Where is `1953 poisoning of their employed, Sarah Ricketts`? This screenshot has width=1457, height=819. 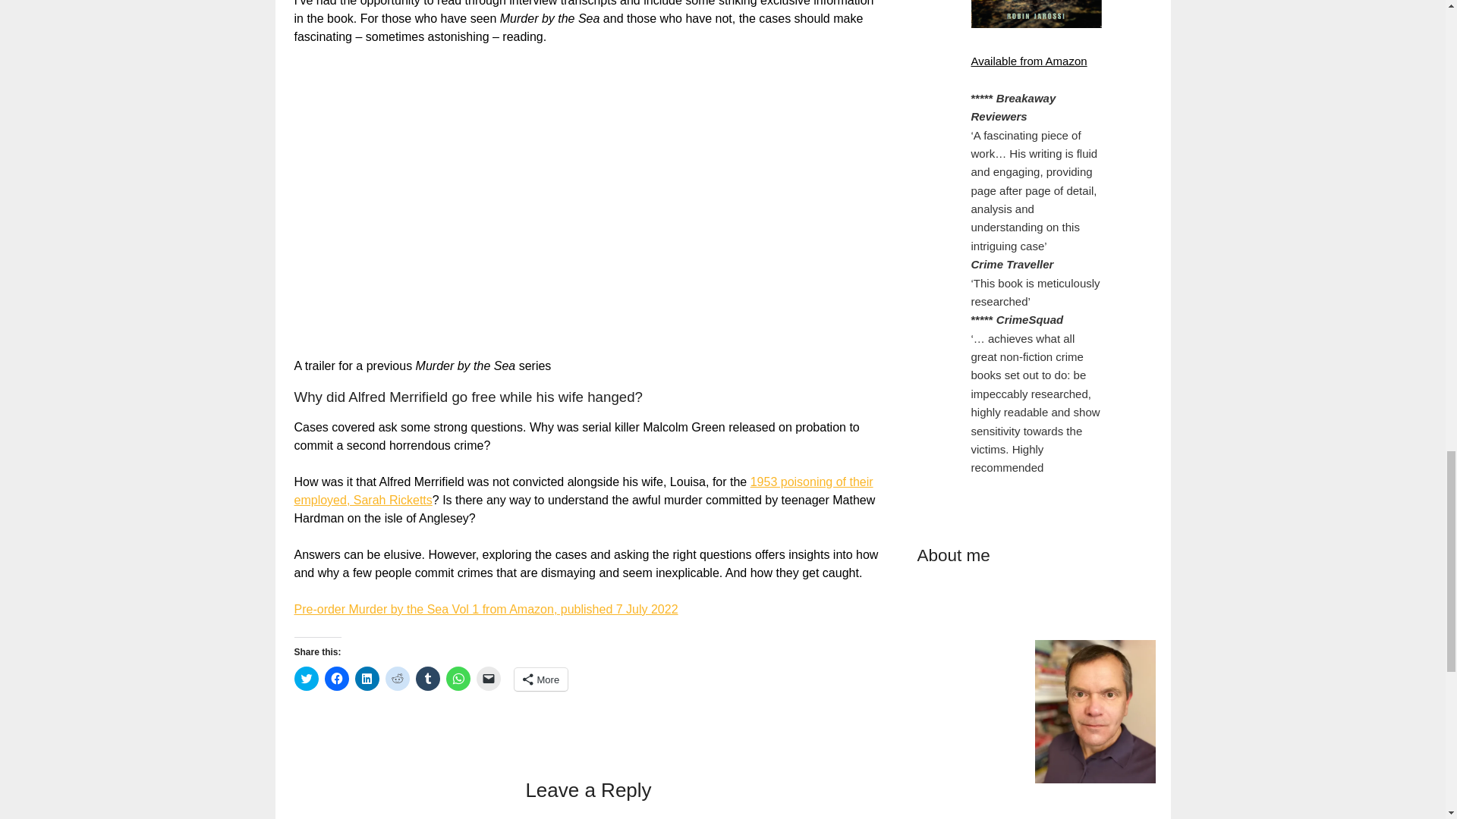 1953 poisoning of their employed, Sarah Ricketts is located at coordinates (583, 491).